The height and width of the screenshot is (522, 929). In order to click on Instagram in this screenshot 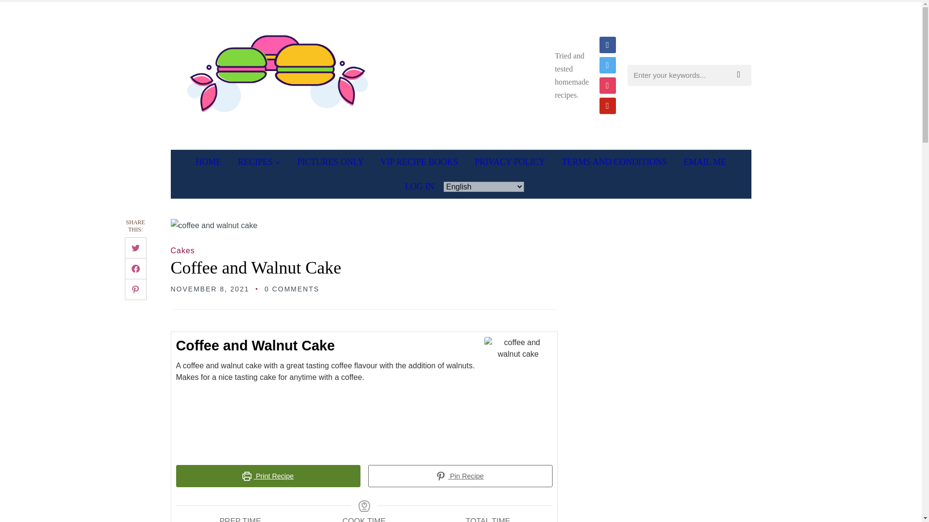, I will do `click(607, 85)`.